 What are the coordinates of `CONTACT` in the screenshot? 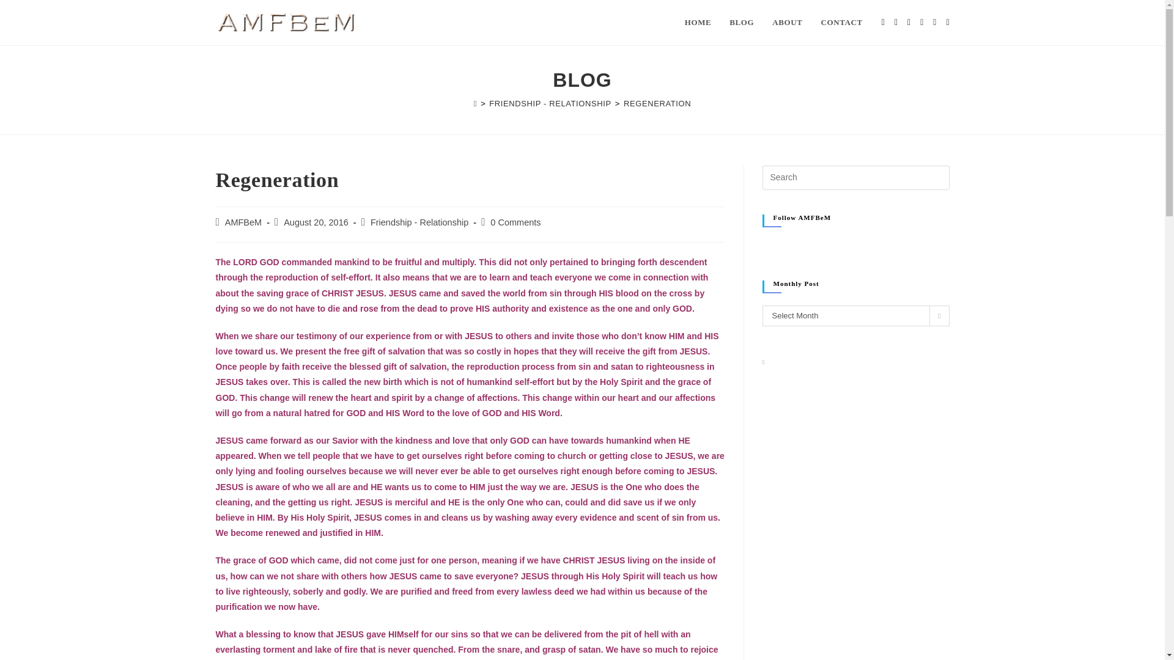 It's located at (842, 23).